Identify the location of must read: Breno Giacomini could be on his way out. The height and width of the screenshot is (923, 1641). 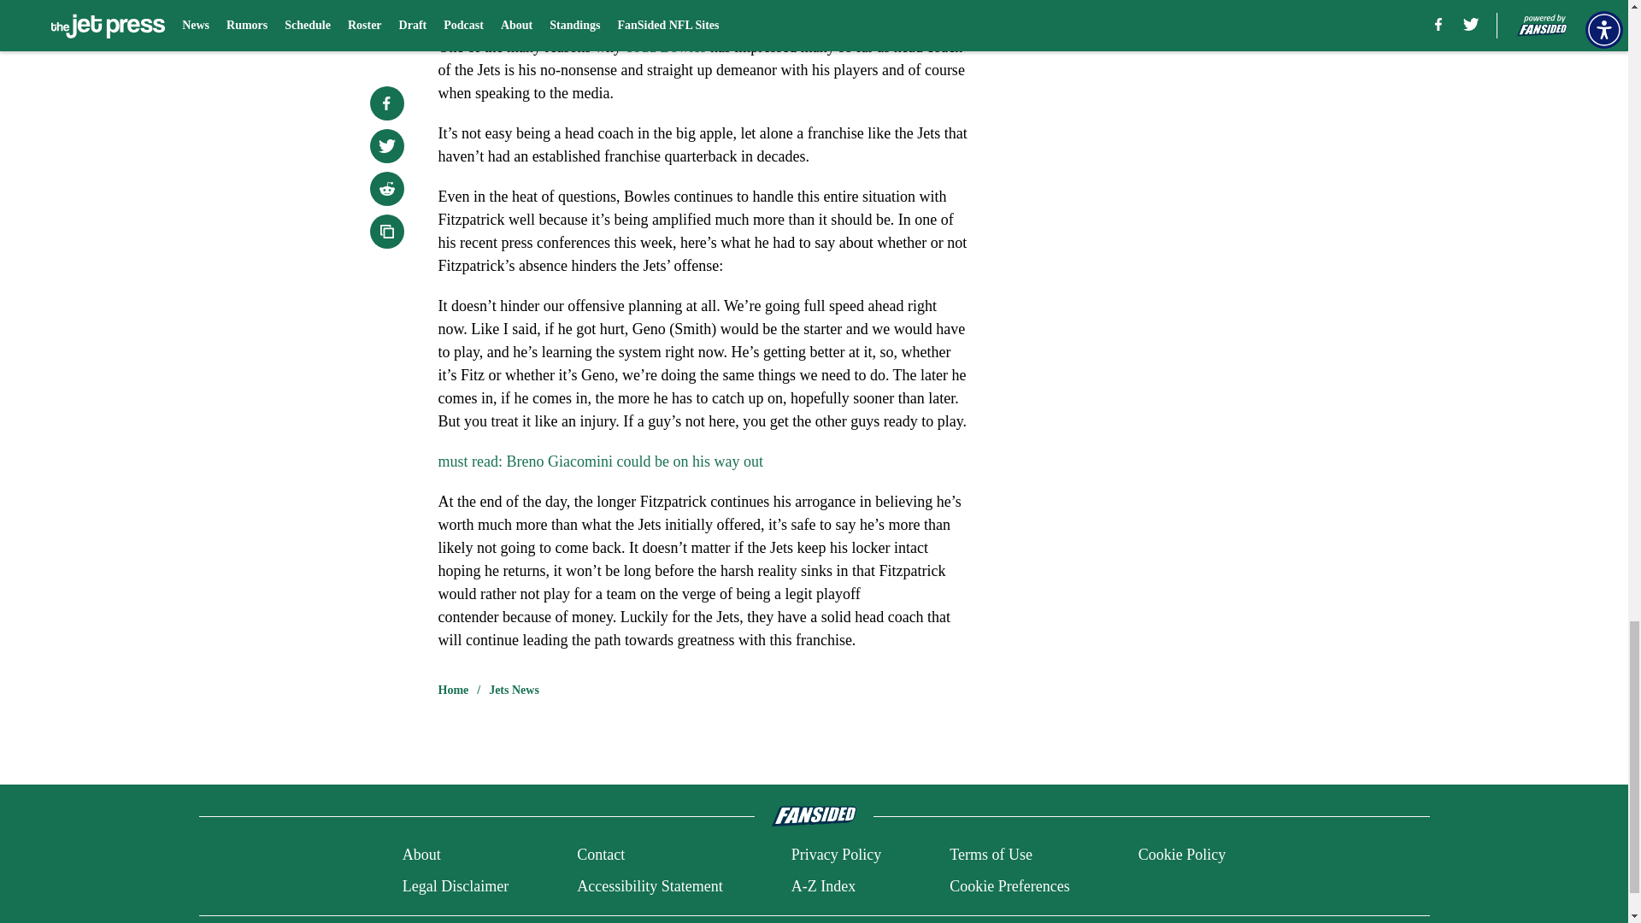
(600, 461).